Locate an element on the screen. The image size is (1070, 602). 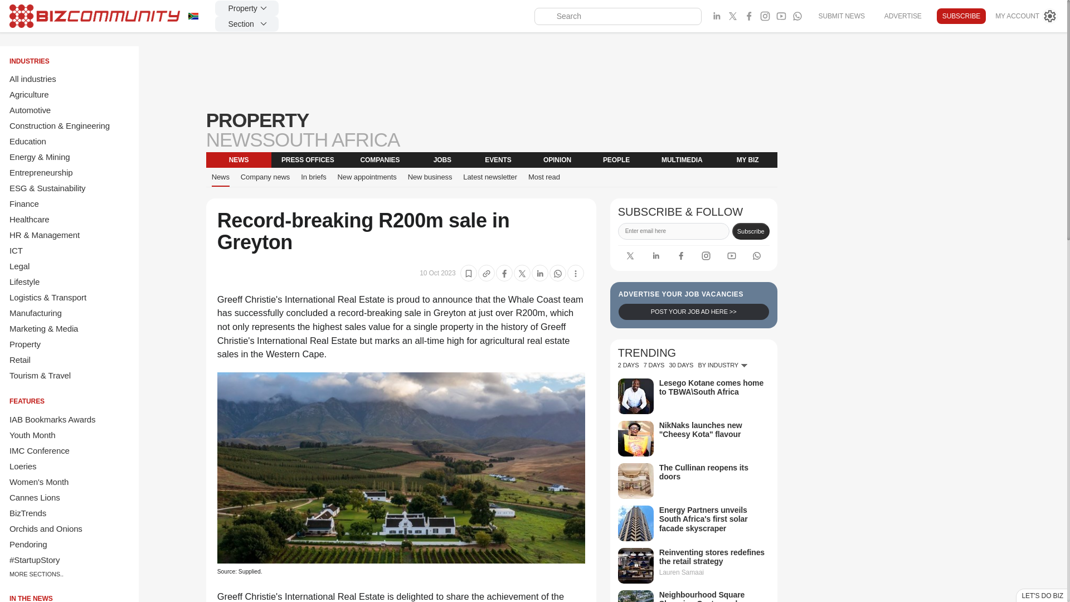
Property is located at coordinates (246, 8).